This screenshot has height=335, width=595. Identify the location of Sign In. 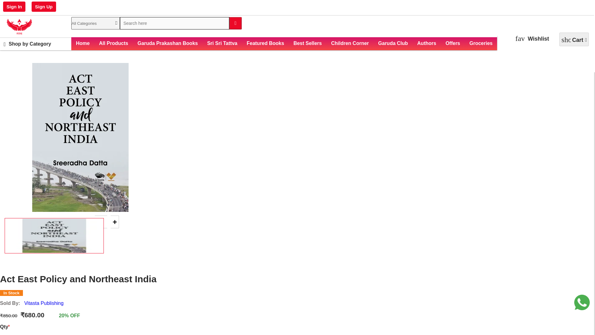
(14, 7).